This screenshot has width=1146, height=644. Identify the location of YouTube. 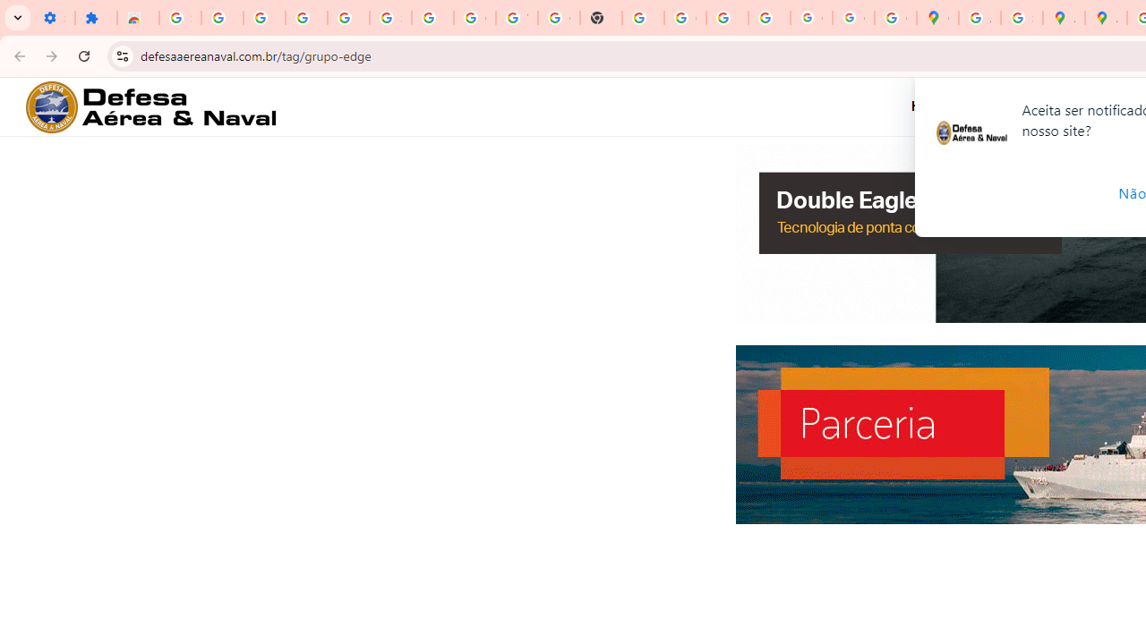
(517, 18).